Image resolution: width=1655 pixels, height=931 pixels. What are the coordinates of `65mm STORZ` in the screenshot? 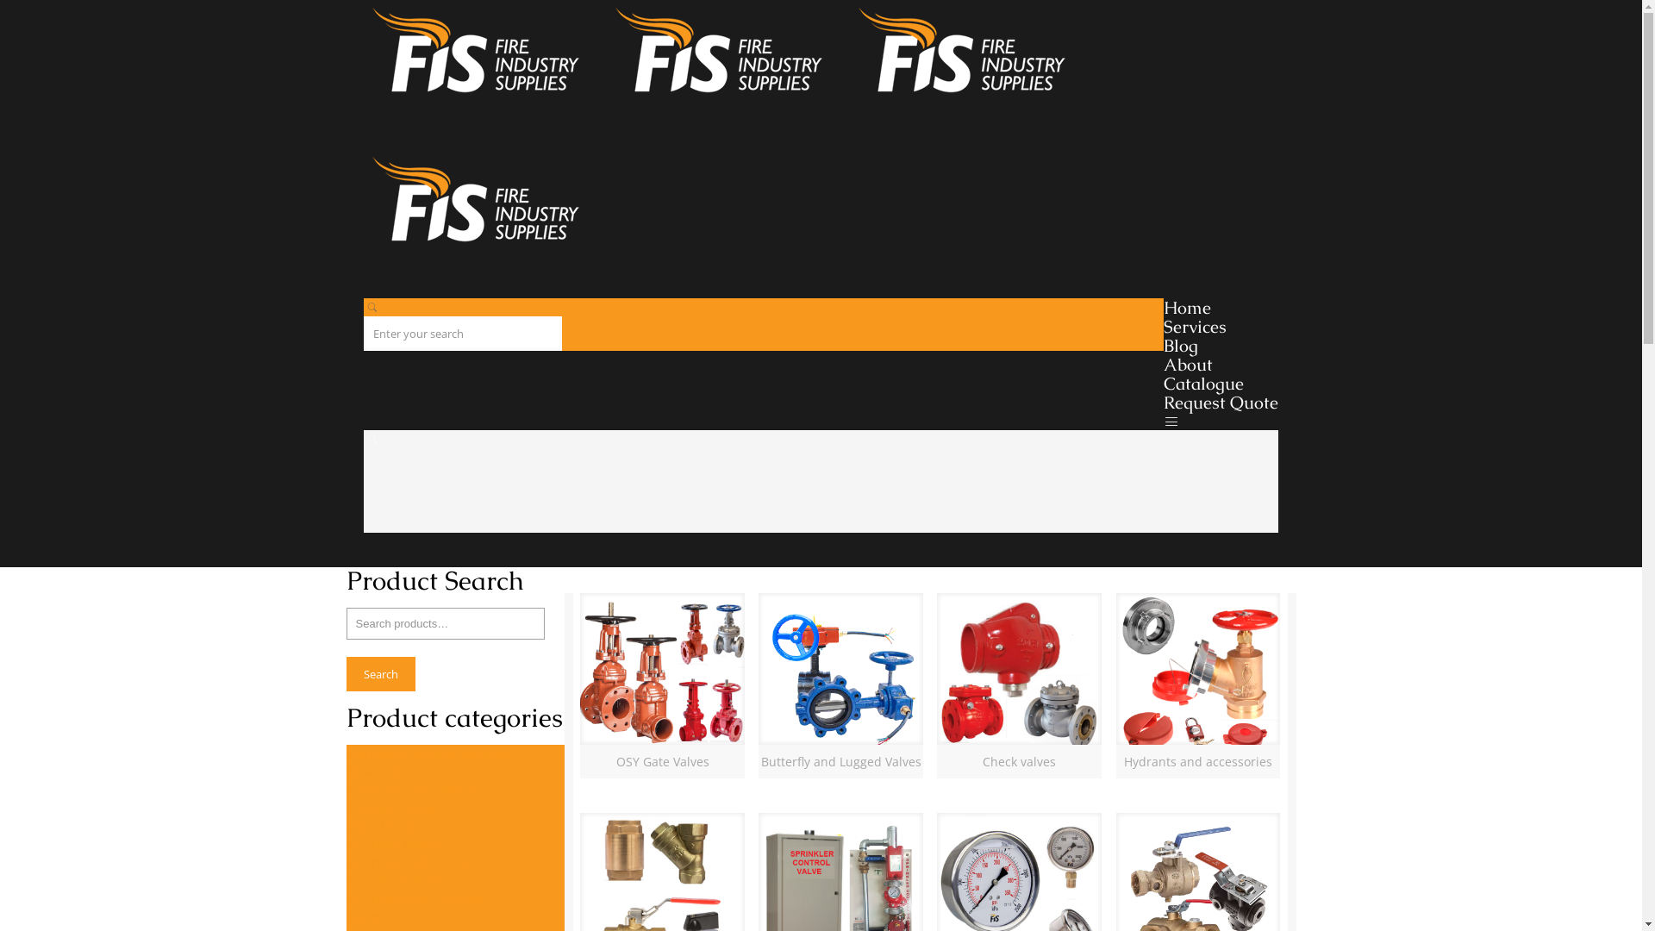 It's located at (384, 917).